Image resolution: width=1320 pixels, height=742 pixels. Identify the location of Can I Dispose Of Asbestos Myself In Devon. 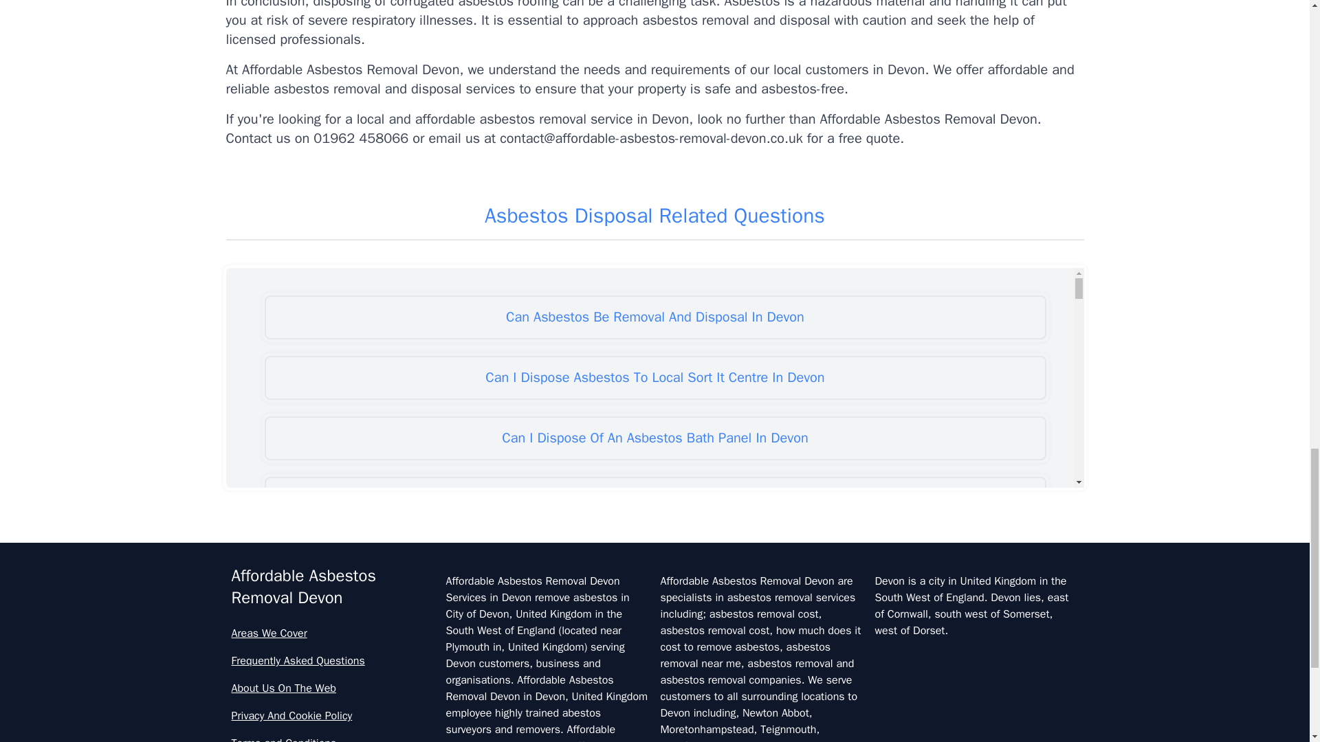
(654, 620).